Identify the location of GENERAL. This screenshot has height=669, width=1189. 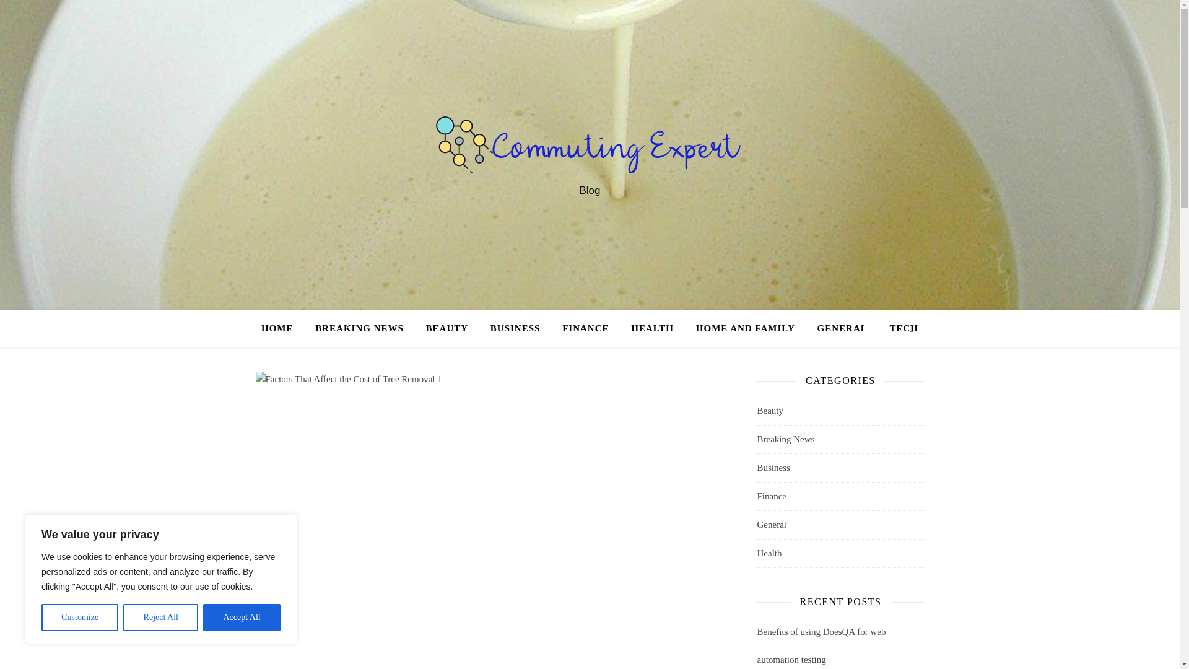
(842, 328).